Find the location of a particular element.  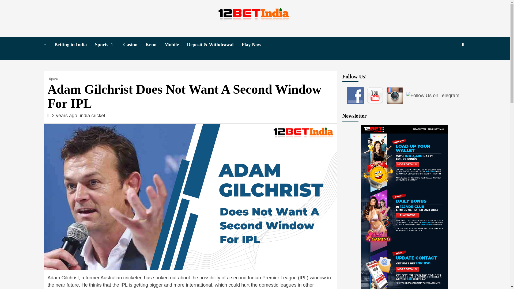

india cricket is located at coordinates (92, 116).